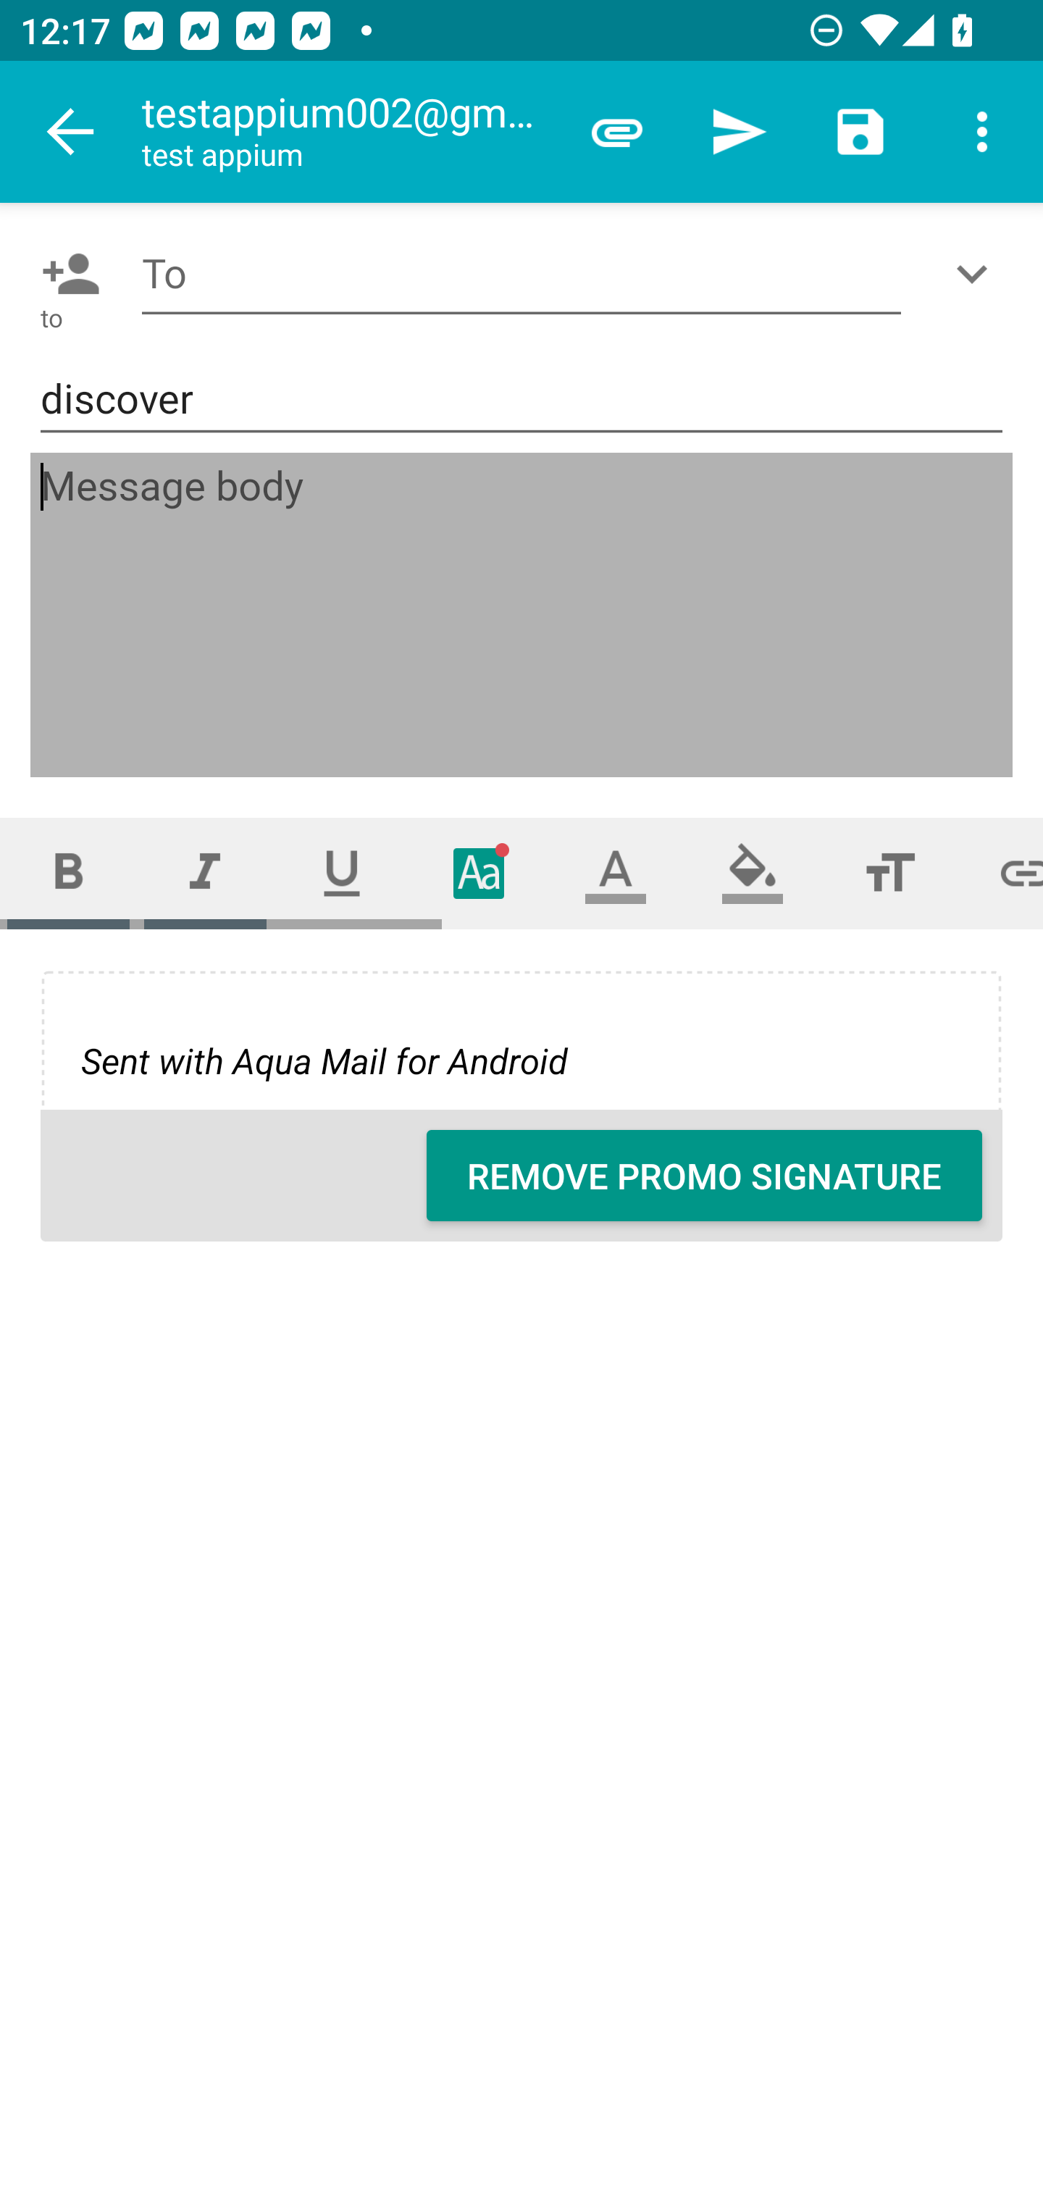 The image size is (1043, 2202). What do you see at coordinates (977, 274) in the screenshot?
I see `Show/Add CC/BCC` at bounding box center [977, 274].